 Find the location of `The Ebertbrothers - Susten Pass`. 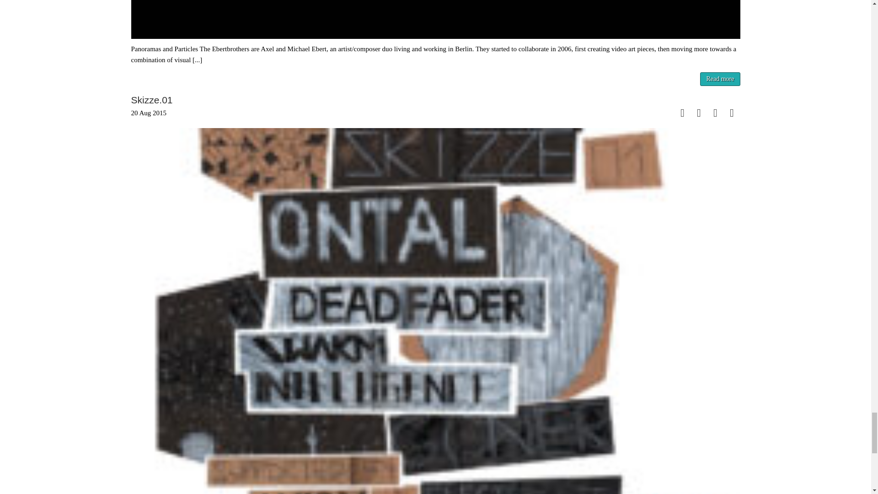

The Ebertbrothers - Susten Pass is located at coordinates (435, 19).